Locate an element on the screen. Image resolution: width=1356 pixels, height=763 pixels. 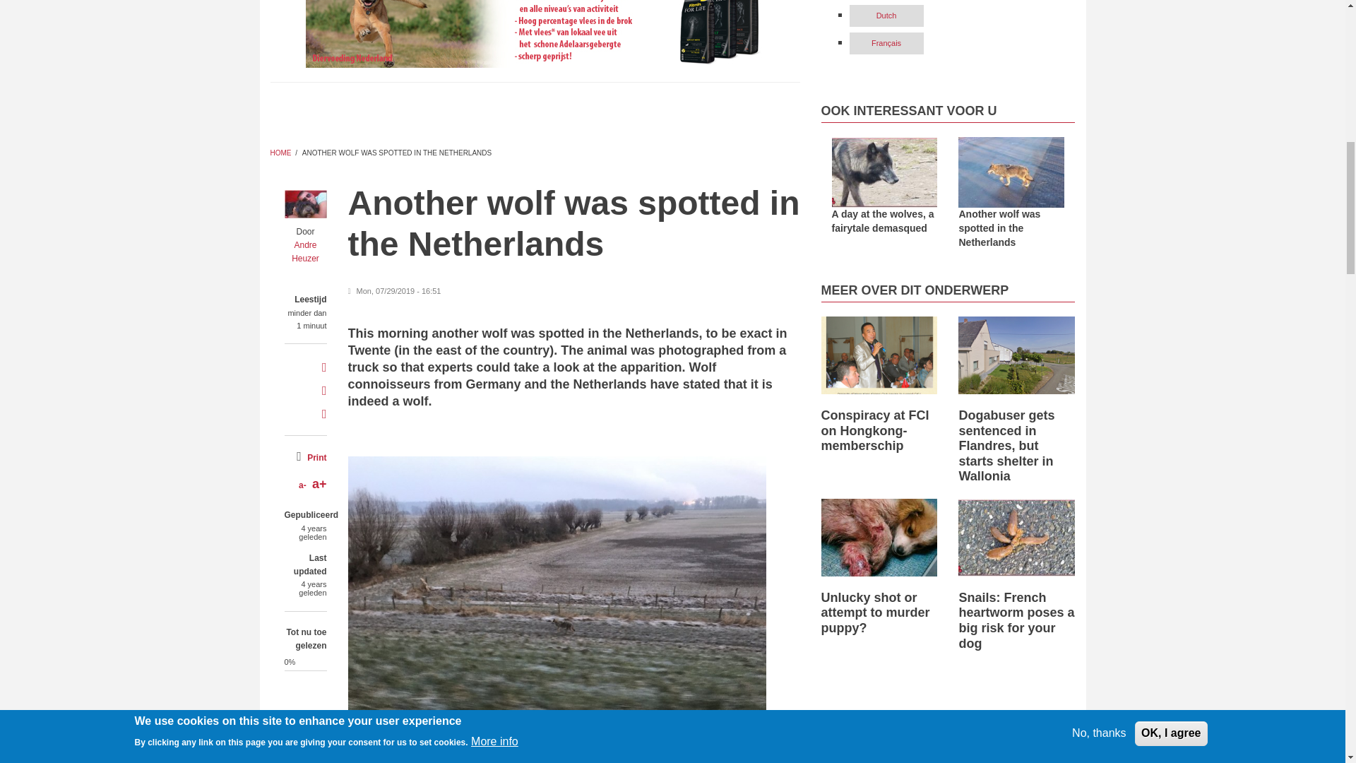
Een dag tussen de wolven, sprookjes ontmaskerd is located at coordinates (885, 172).